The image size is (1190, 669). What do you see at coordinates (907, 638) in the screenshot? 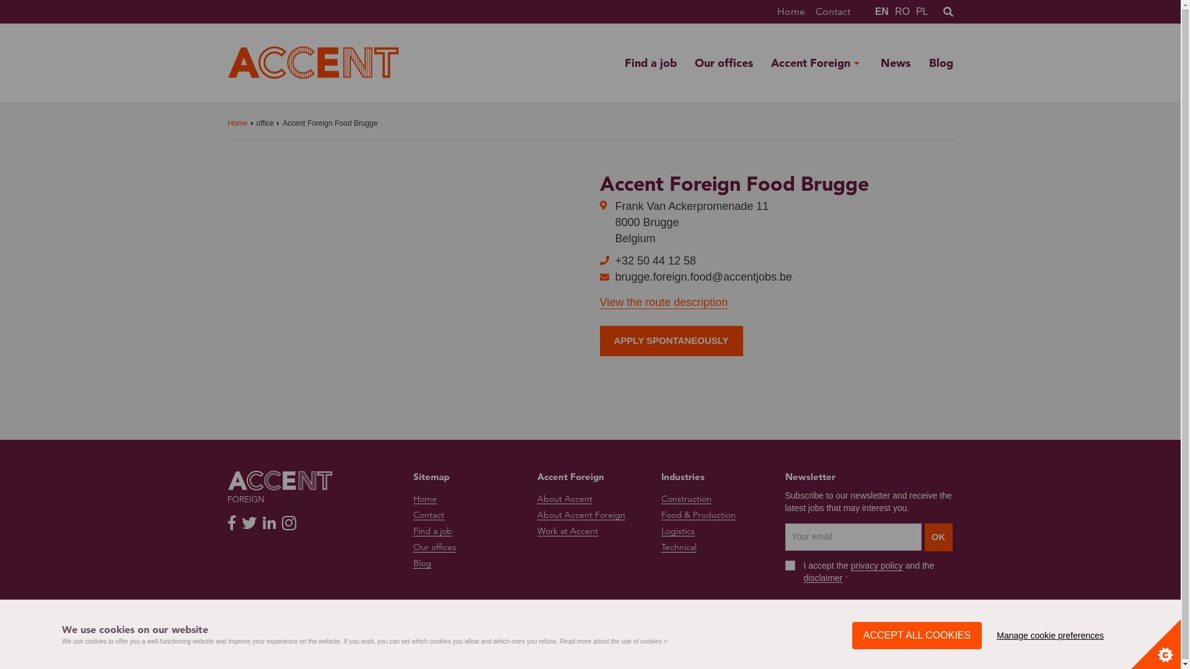
I see `https://www.houseofhr.com/` at bounding box center [907, 638].